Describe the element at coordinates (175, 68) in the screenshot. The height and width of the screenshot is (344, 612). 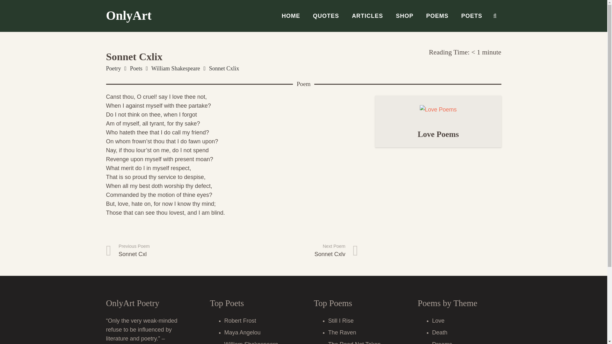
I see `William Shakespeare` at that location.